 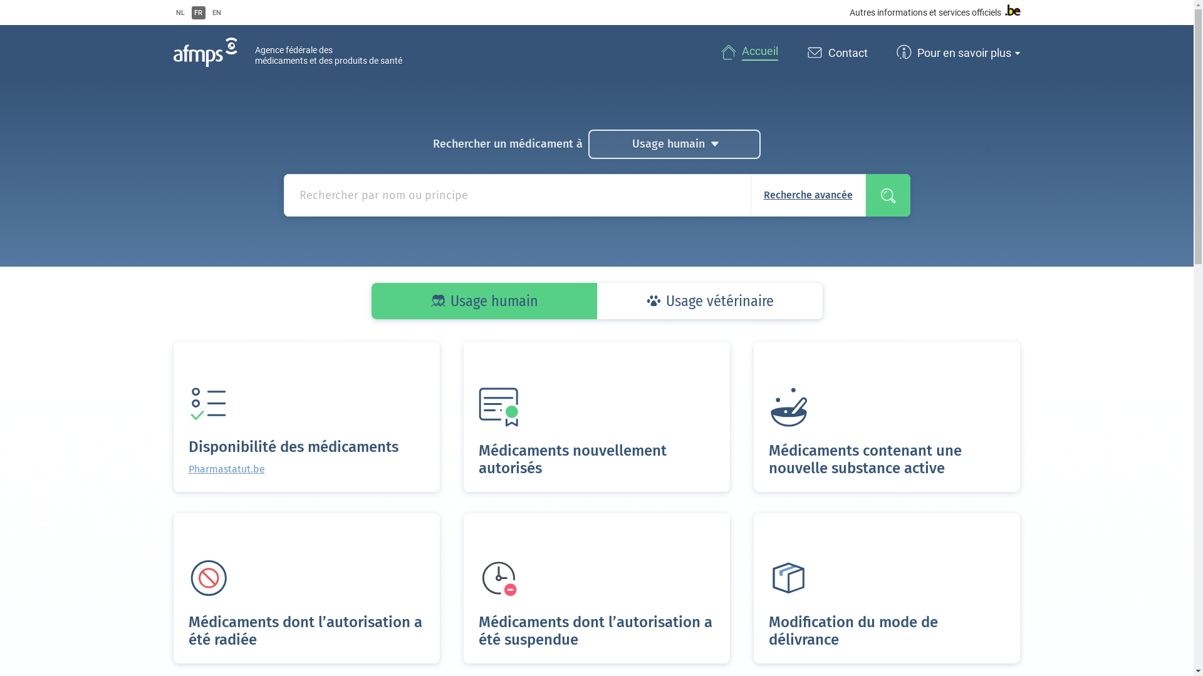 I want to click on Pour en savoir plus, so click(x=957, y=53).